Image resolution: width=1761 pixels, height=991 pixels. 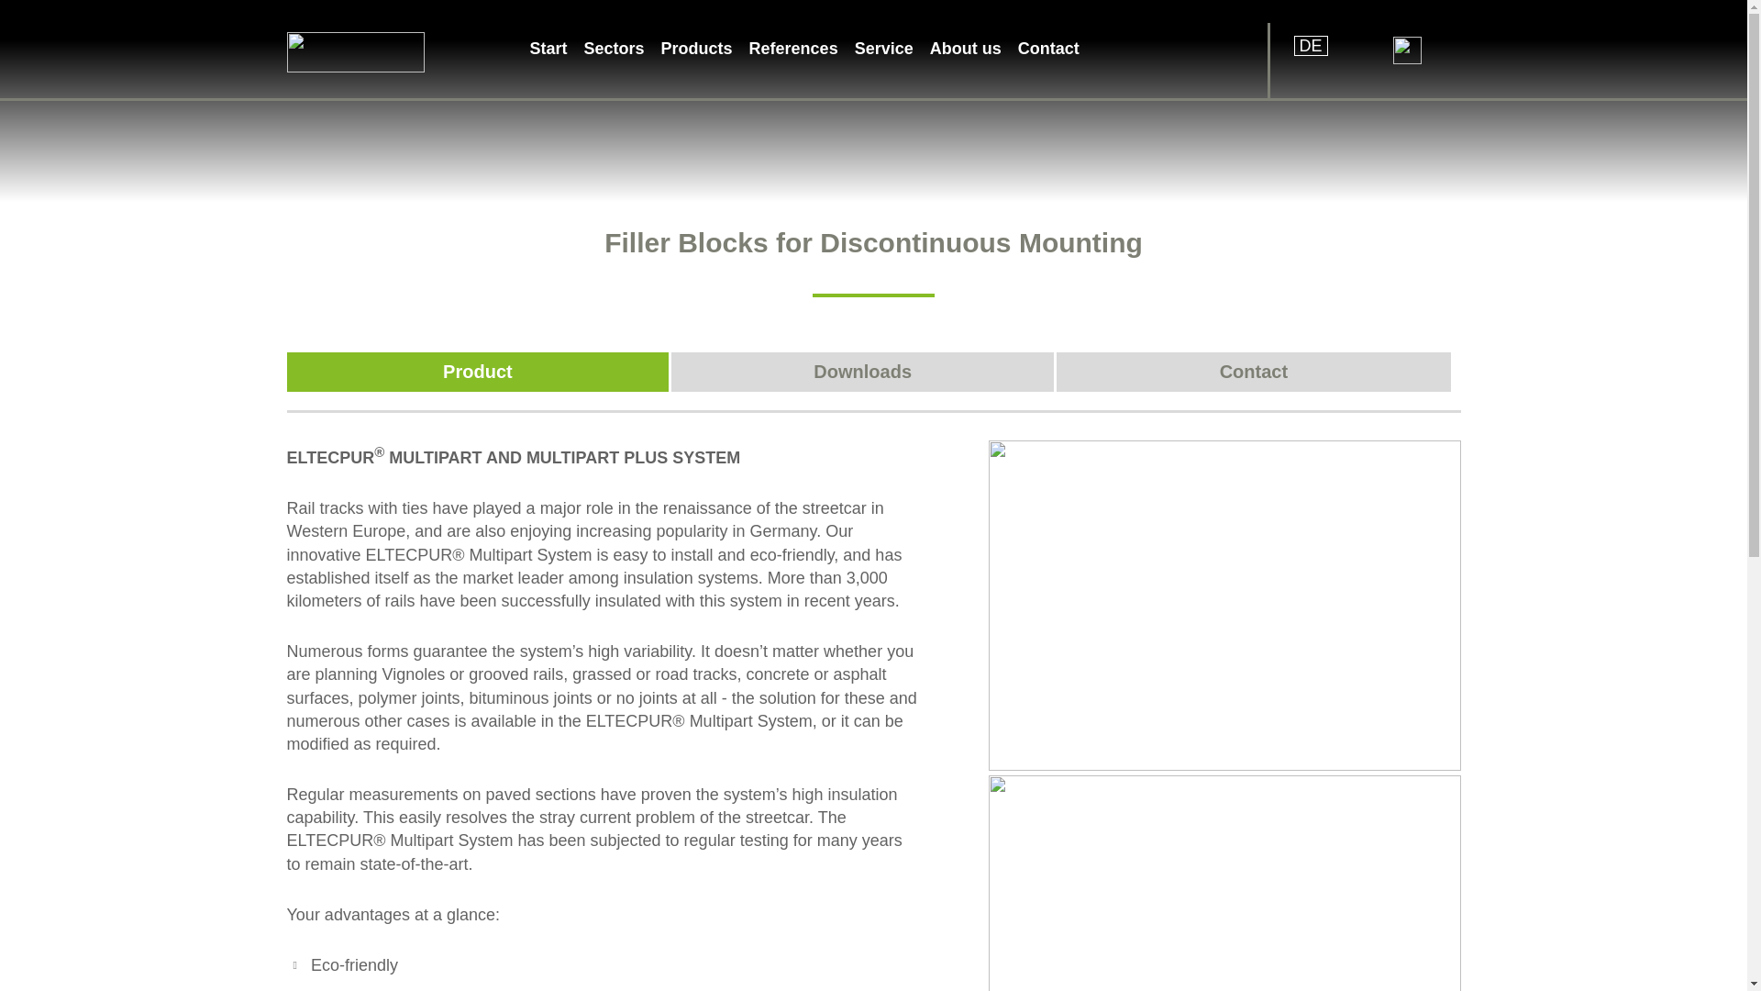 I want to click on Products, so click(x=697, y=60).